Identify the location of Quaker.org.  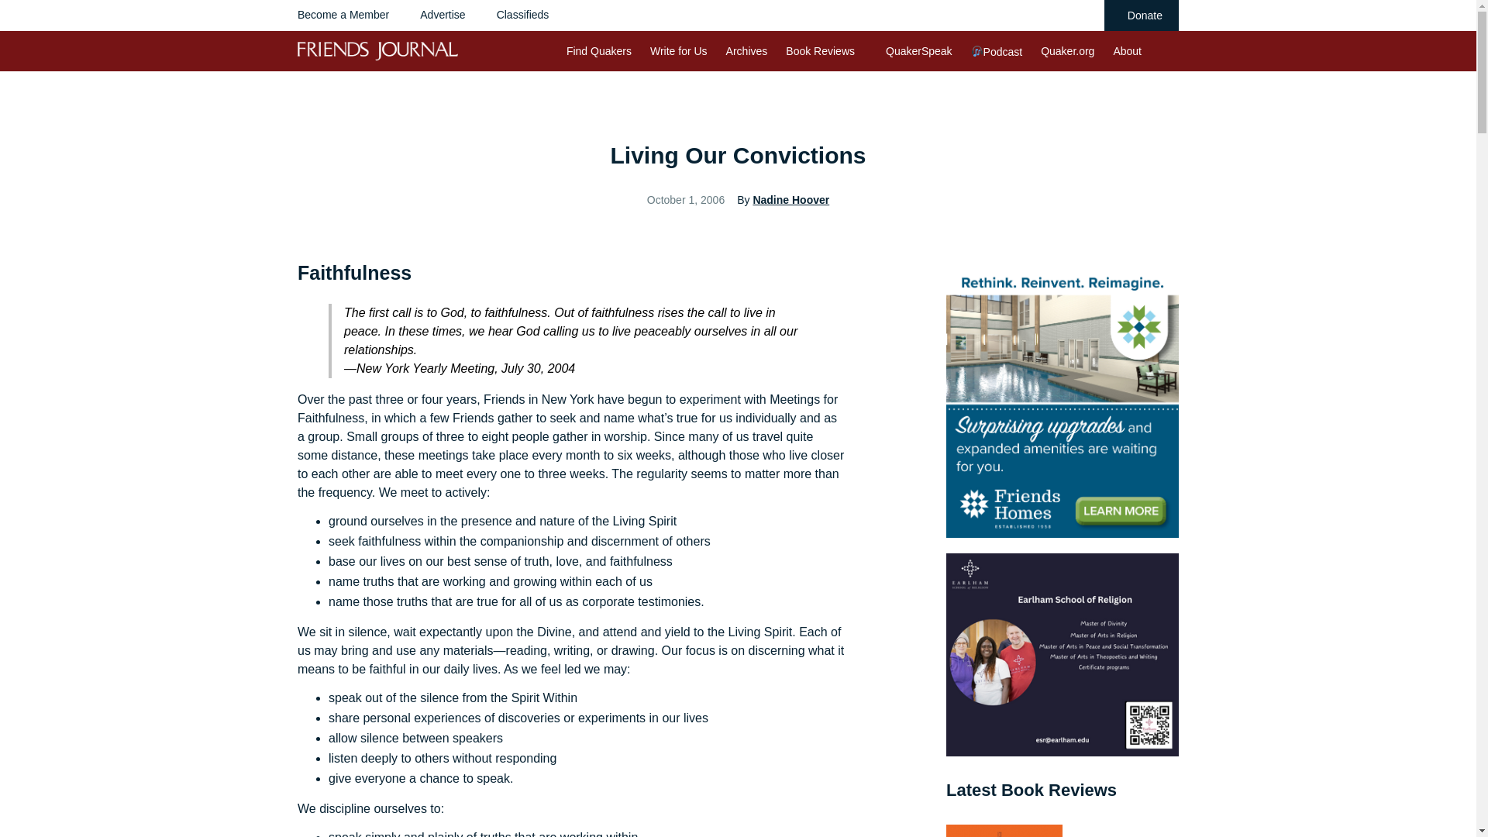
(1066, 51).